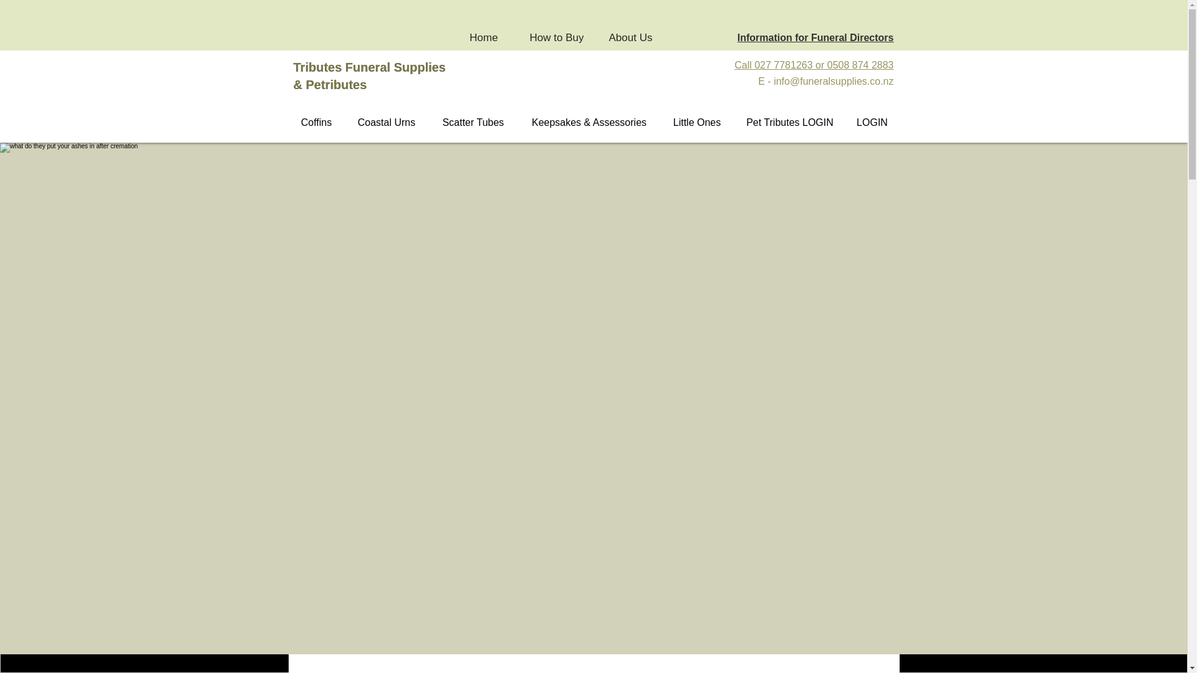  Describe the element at coordinates (557, 38) in the screenshot. I see `How to Buy` at that location.